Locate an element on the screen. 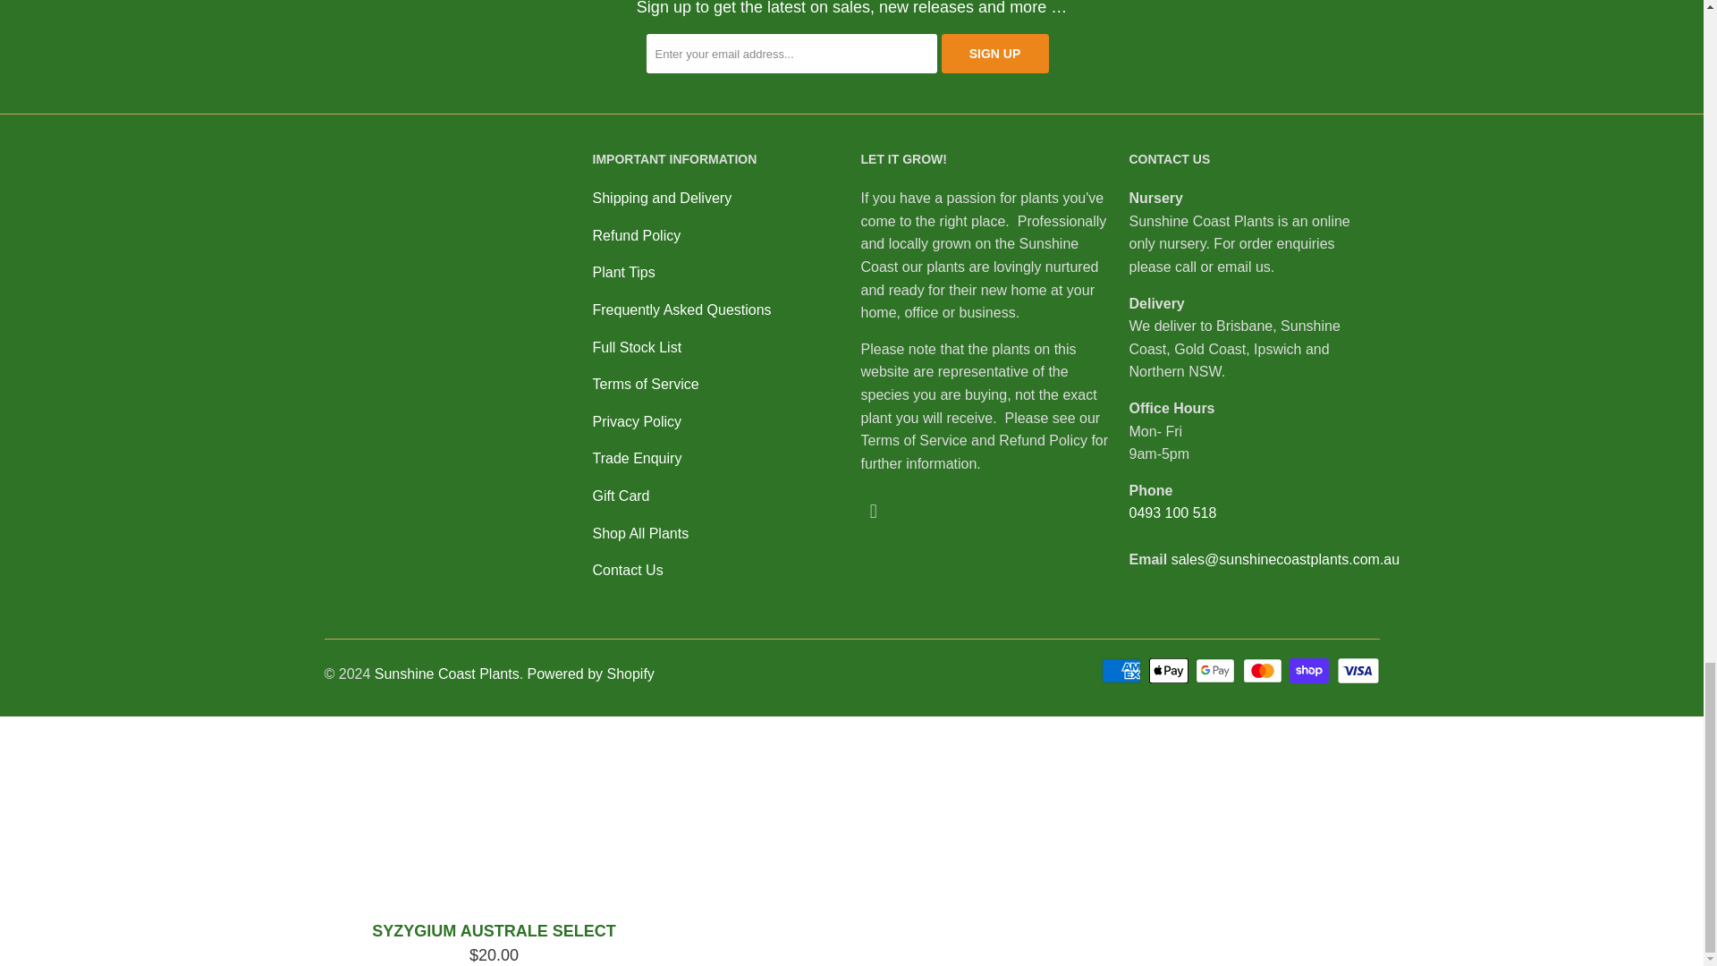 The image size is (1717, 966). American Express is located at coordinates (1123, 671).